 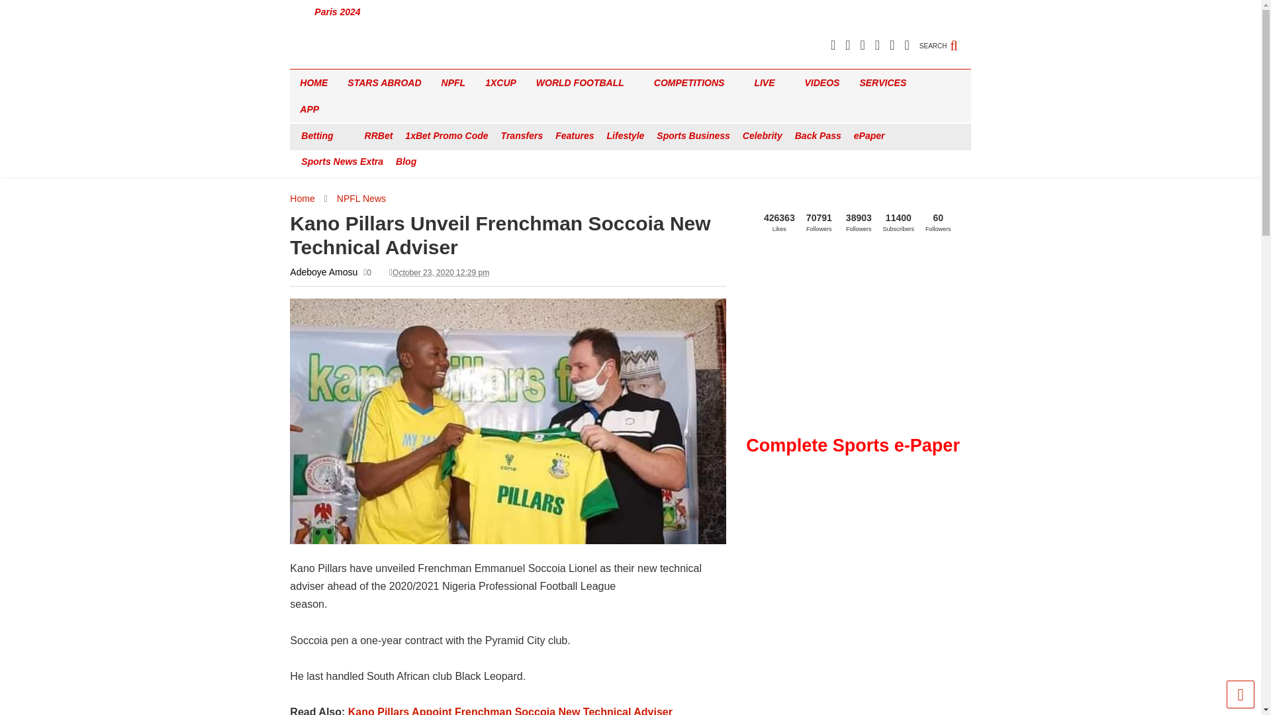 What do you see at coordinates (769, 82) in the screenshot?
I see `LIVE` at bounding box center [769, 82].